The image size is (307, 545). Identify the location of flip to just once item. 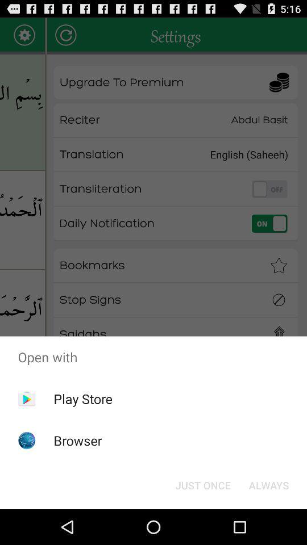
(202, 485).